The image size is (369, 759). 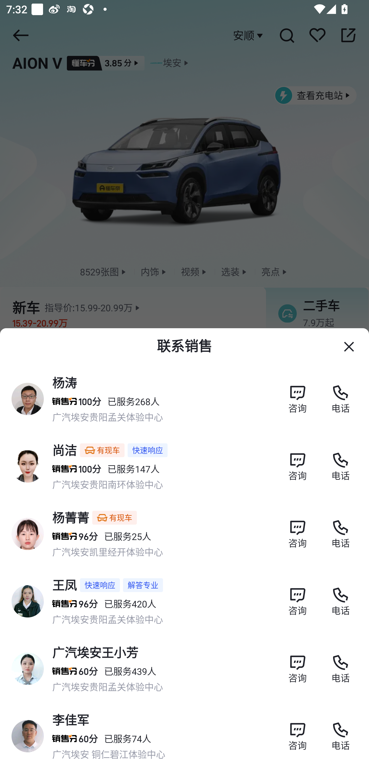 What do you see at coordinates (130, 604) in the screenshot?
I see `已服务420人` at bounding box center [130, 604].